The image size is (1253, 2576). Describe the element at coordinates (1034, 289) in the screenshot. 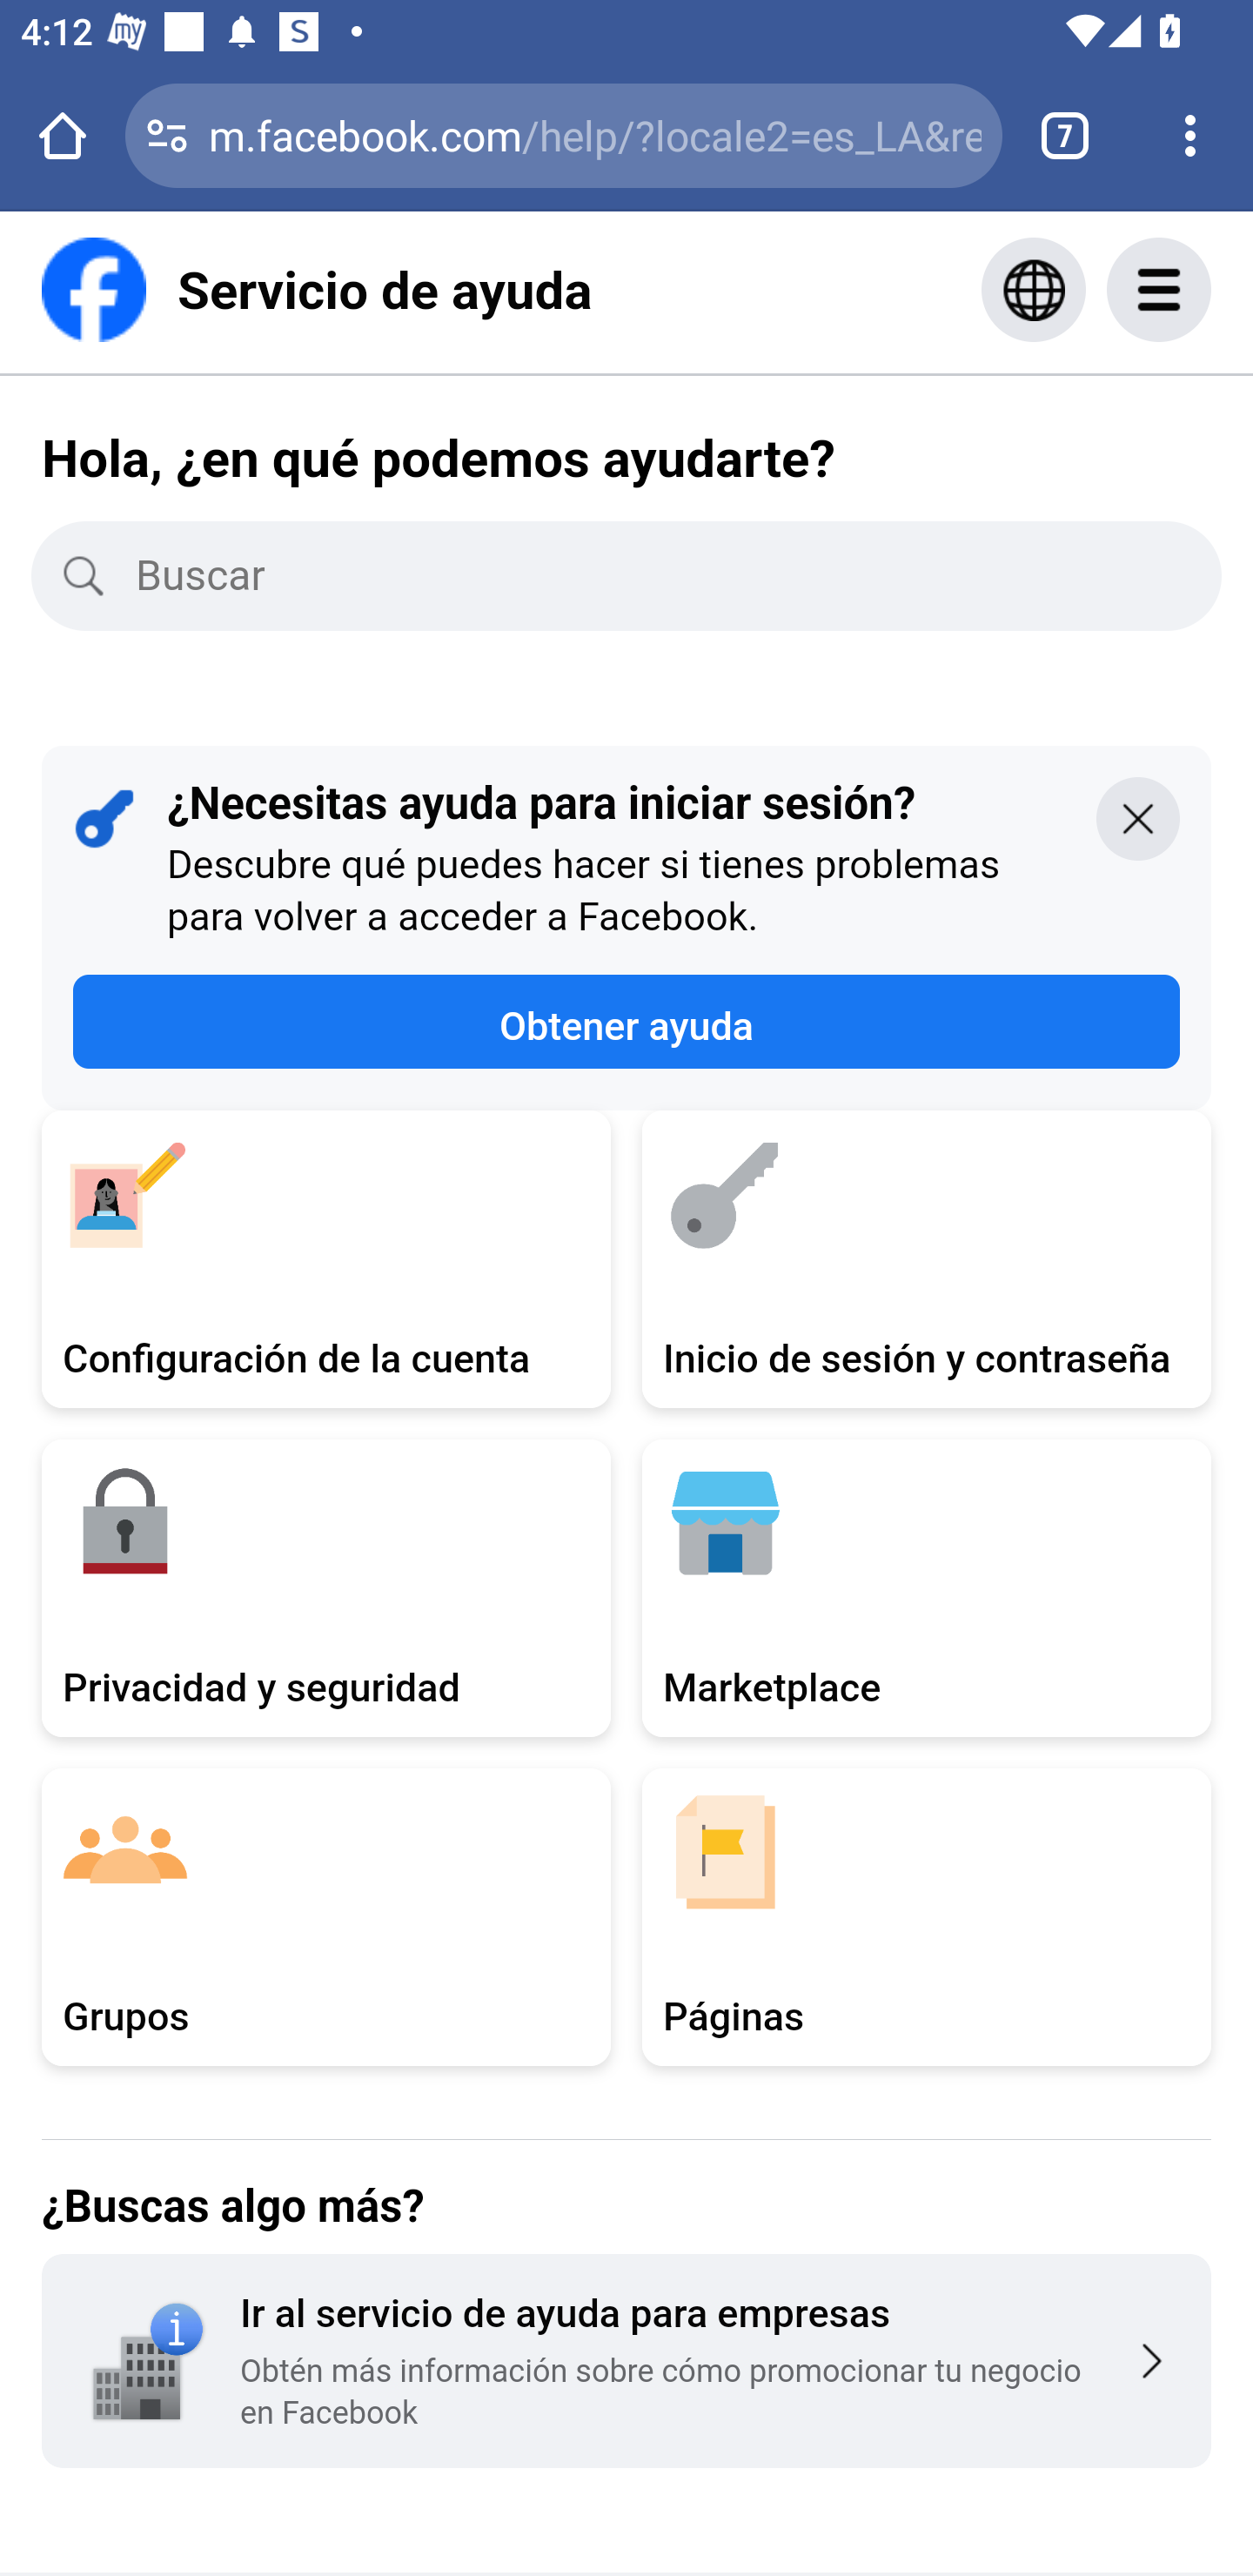

I see `Seleccionar el idioma` at that location.